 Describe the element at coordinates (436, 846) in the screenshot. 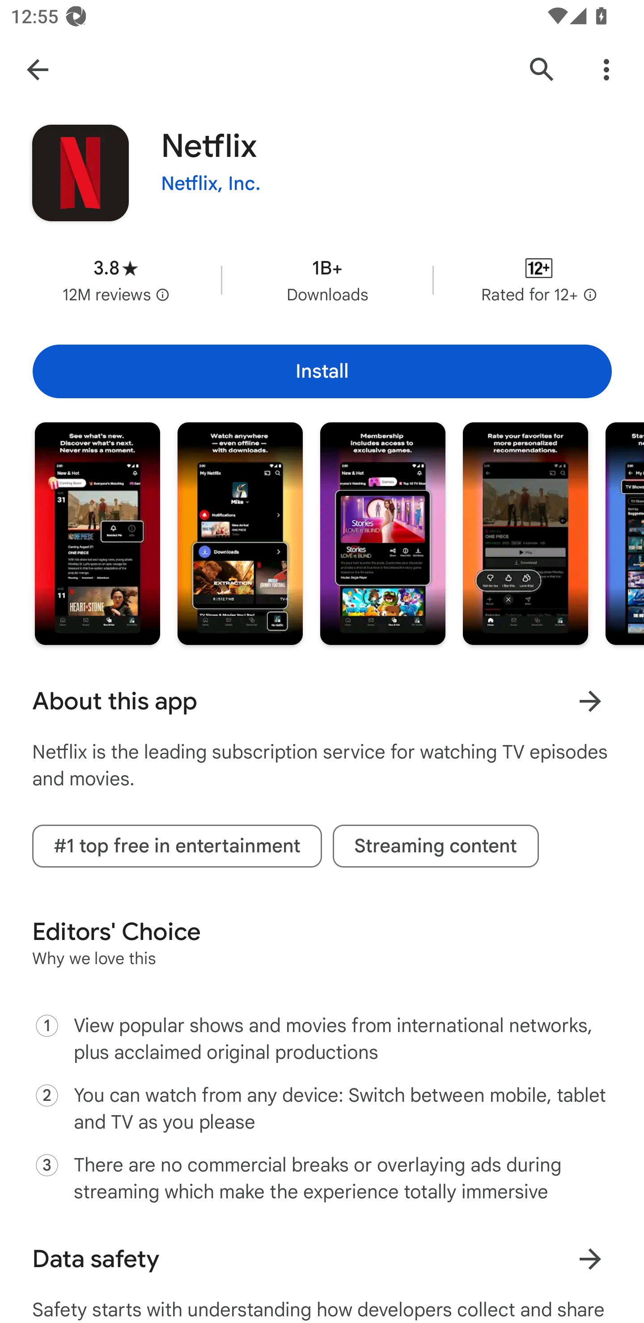

I see `Streaming content tag` at that location.